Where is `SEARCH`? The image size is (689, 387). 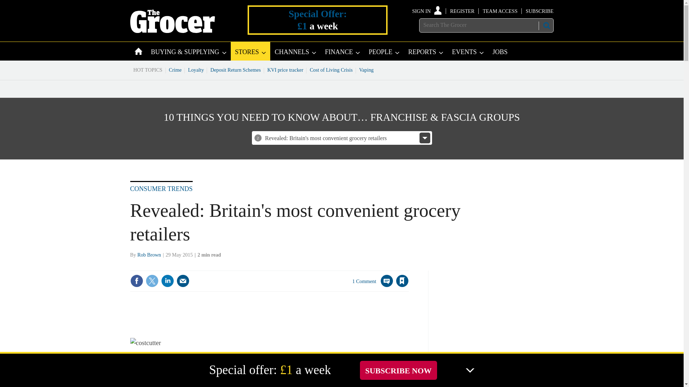 SEARCH is located at coordinates (546, 25).